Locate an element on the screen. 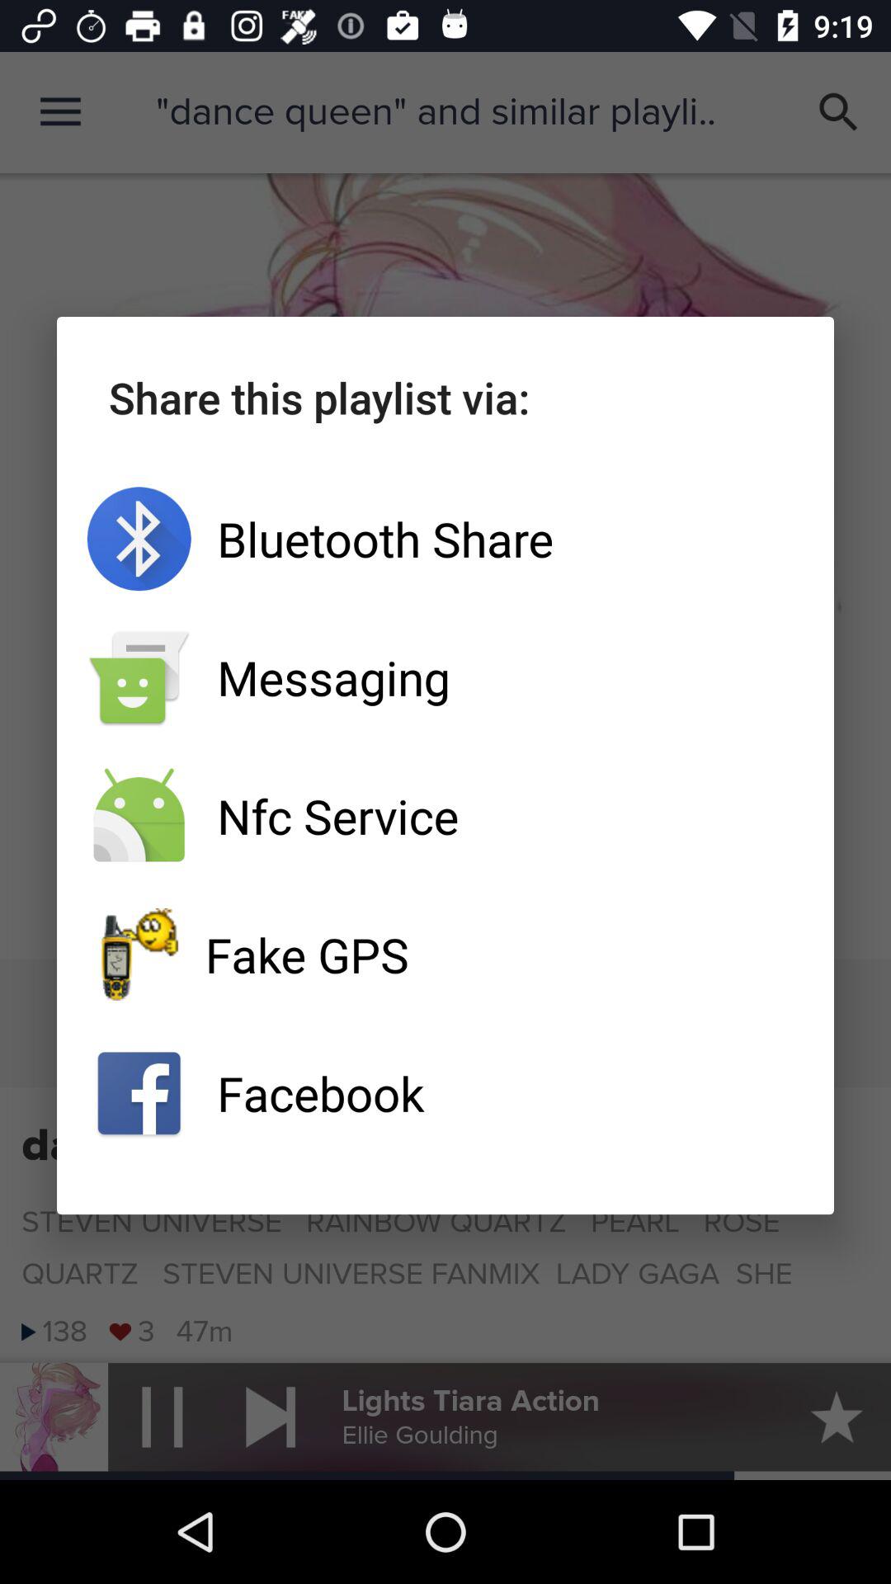  flip until bluetooth share is located at coordinates (445, 539).